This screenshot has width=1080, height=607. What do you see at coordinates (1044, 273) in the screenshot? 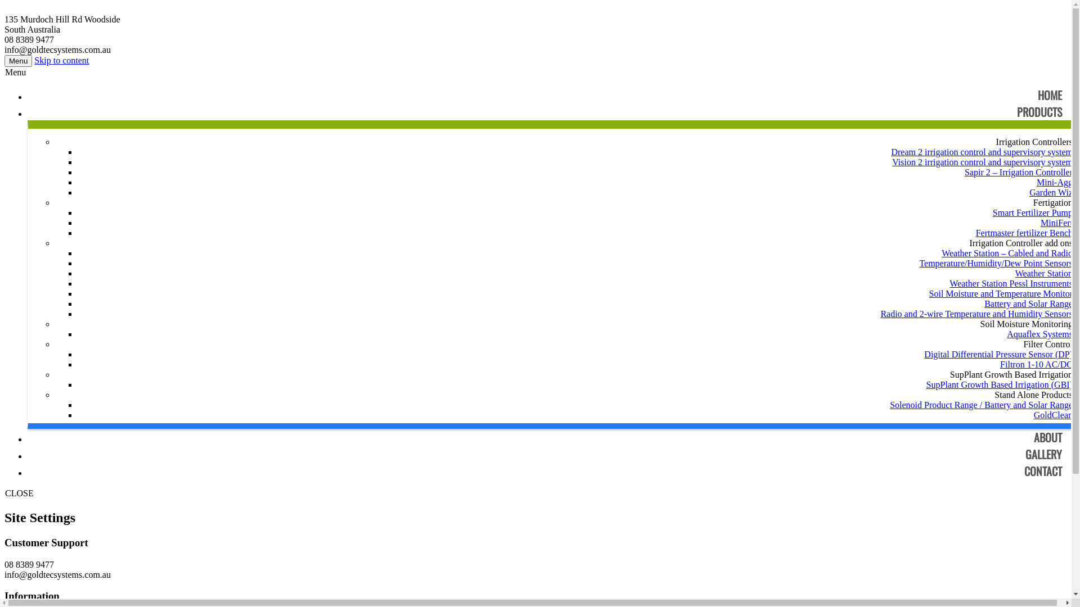
I see `Weather Station` at bounding box center [1044, 273].